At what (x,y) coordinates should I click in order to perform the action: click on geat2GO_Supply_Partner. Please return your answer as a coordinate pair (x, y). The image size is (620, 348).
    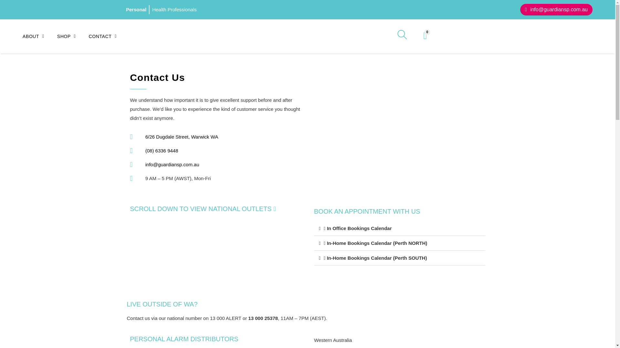
    Looking at the image, I should click on (592, 37).